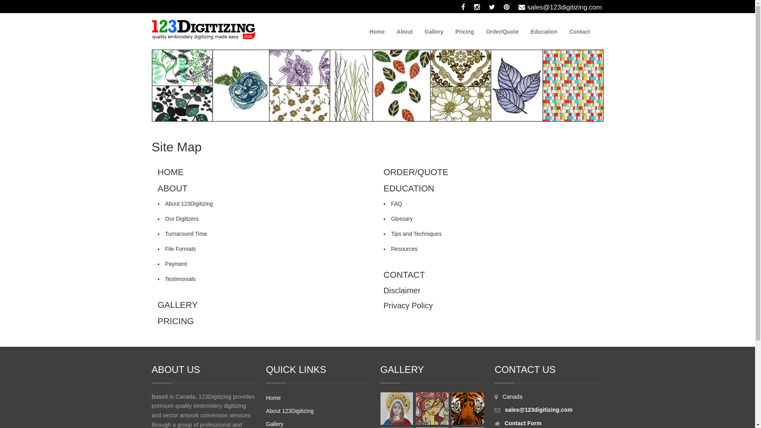 Image resolution: width=761 pixels, height=428 pixels. What do you see at coordinates (579, 32) in the screenshot?
I see `Contact` at bounding box center [579, 32].